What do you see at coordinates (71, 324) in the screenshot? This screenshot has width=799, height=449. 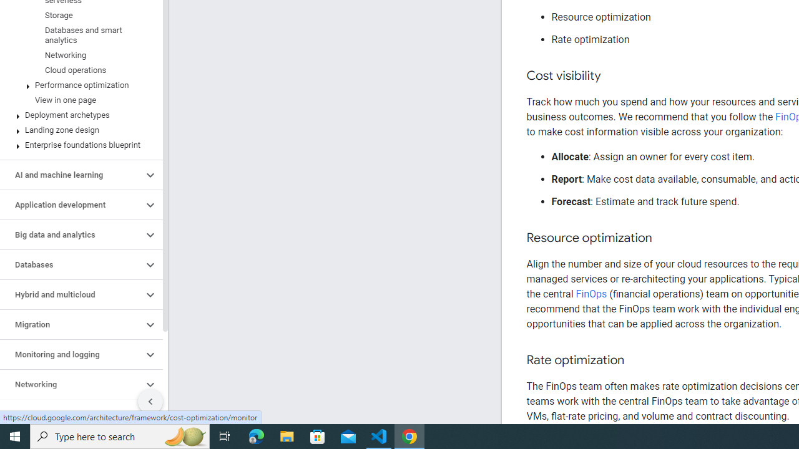 I see `Migration` at bounding box center [71, 324].